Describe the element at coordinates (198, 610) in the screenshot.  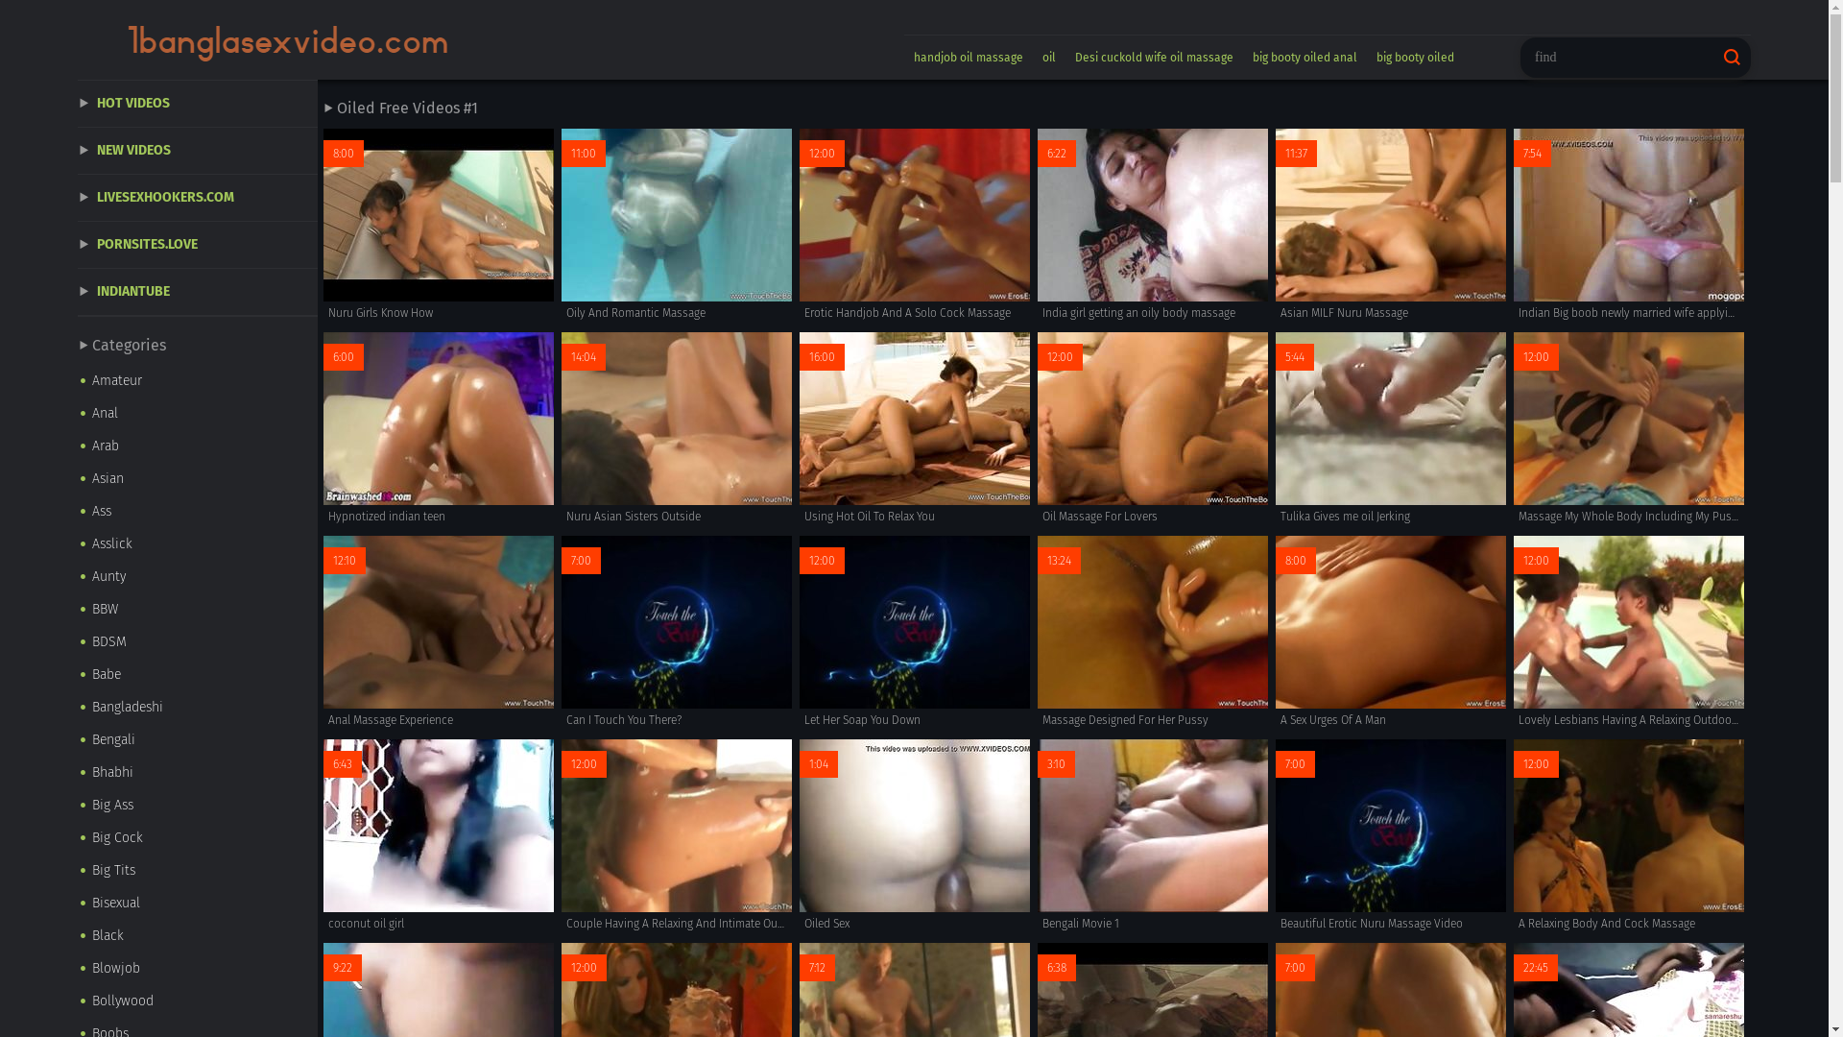
I see `BBW` at that location.